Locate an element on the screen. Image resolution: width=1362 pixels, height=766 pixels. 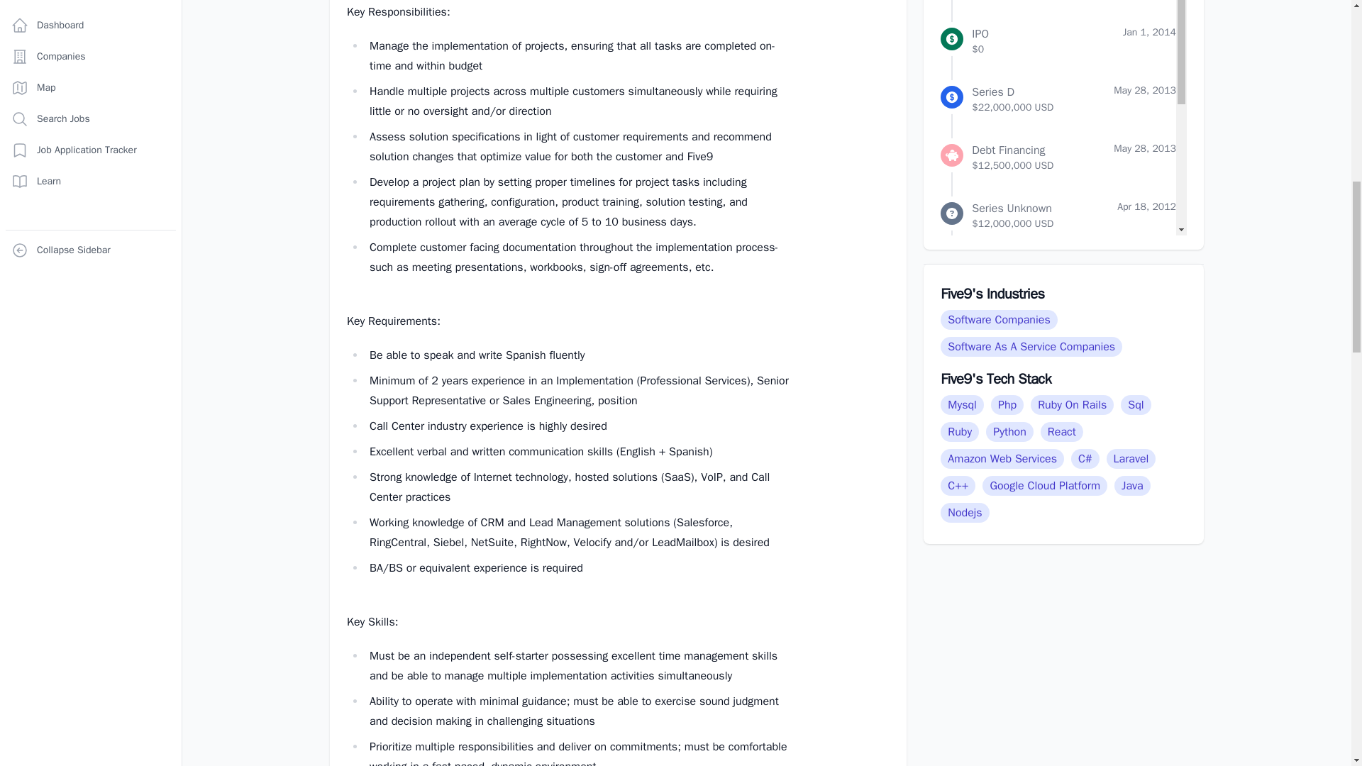
Software As A Service Companies is located at coordinates (1034, 346).